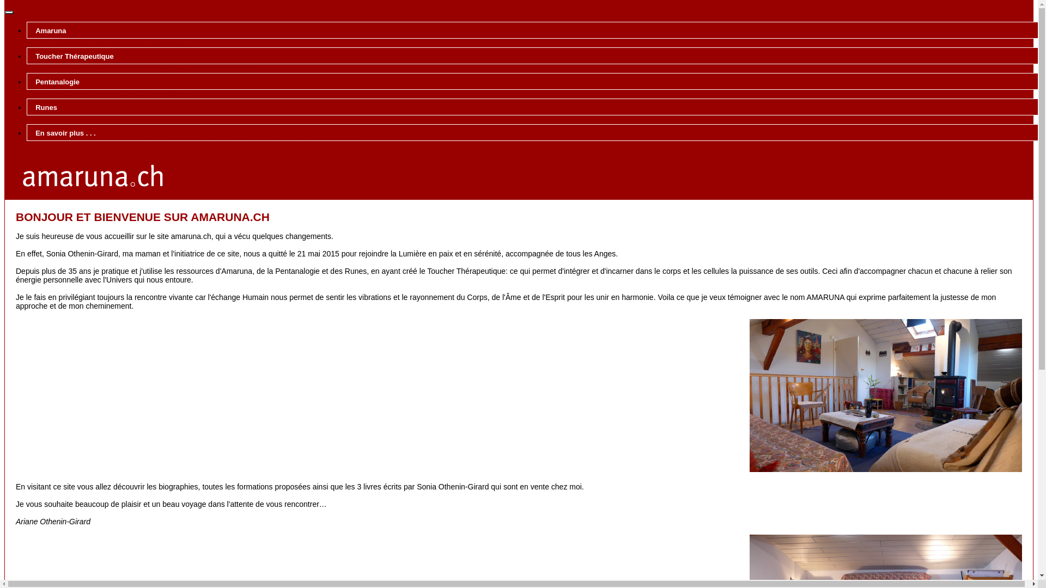 The width and height of the screenshot is (1046, 588). I want to click on Consultations, so click(48, 146).